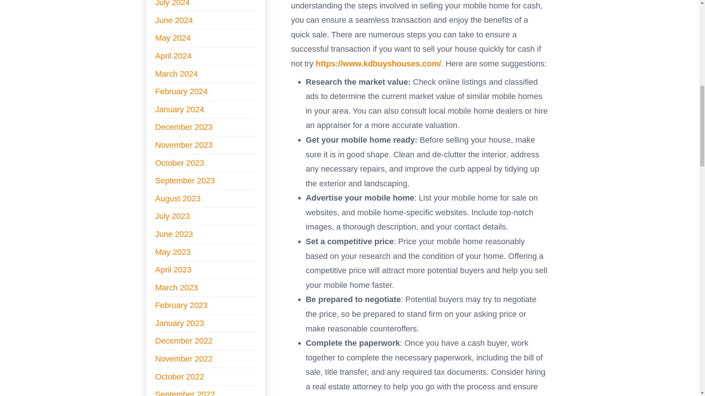 This screenshot has width=705, height=396. Describe the element at coordinates (172, 4) in the screenshot. I see `July 2024` at that location.